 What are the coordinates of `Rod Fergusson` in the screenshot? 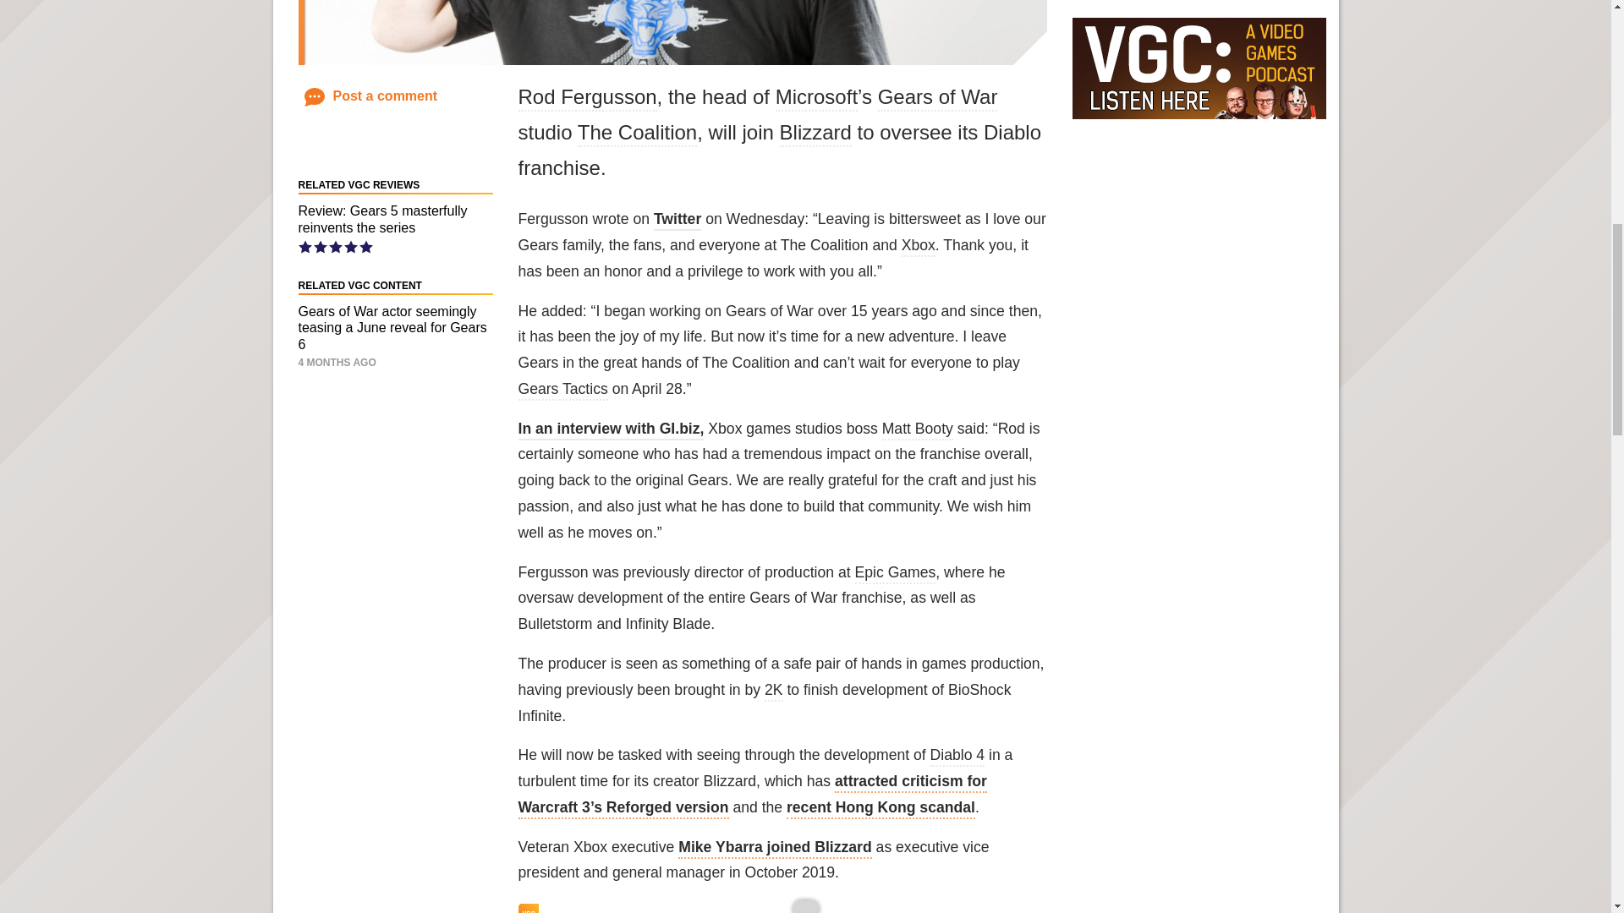 It's located at (587, 98).